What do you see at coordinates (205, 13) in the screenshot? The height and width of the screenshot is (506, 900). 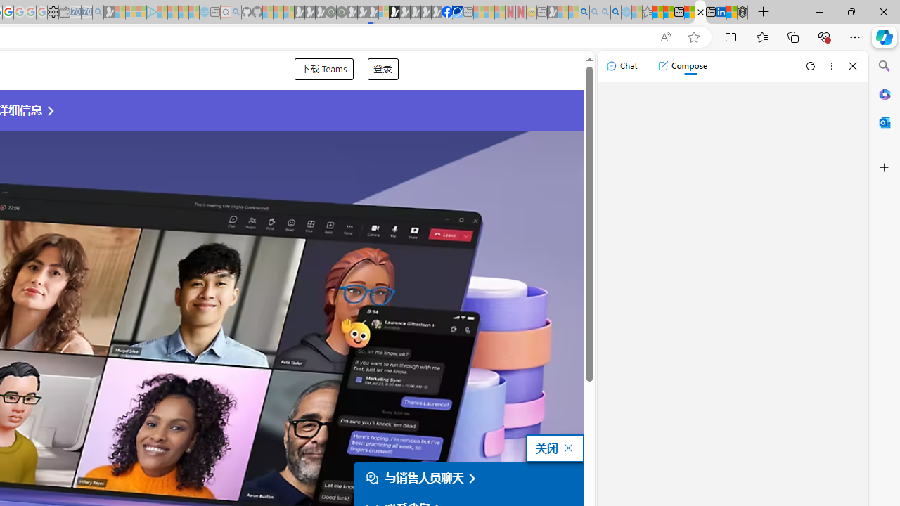 I see `Home | Sky Blue Bikes - Sky Blue Bikes - Sleeping` at bounding box center [205, 13].